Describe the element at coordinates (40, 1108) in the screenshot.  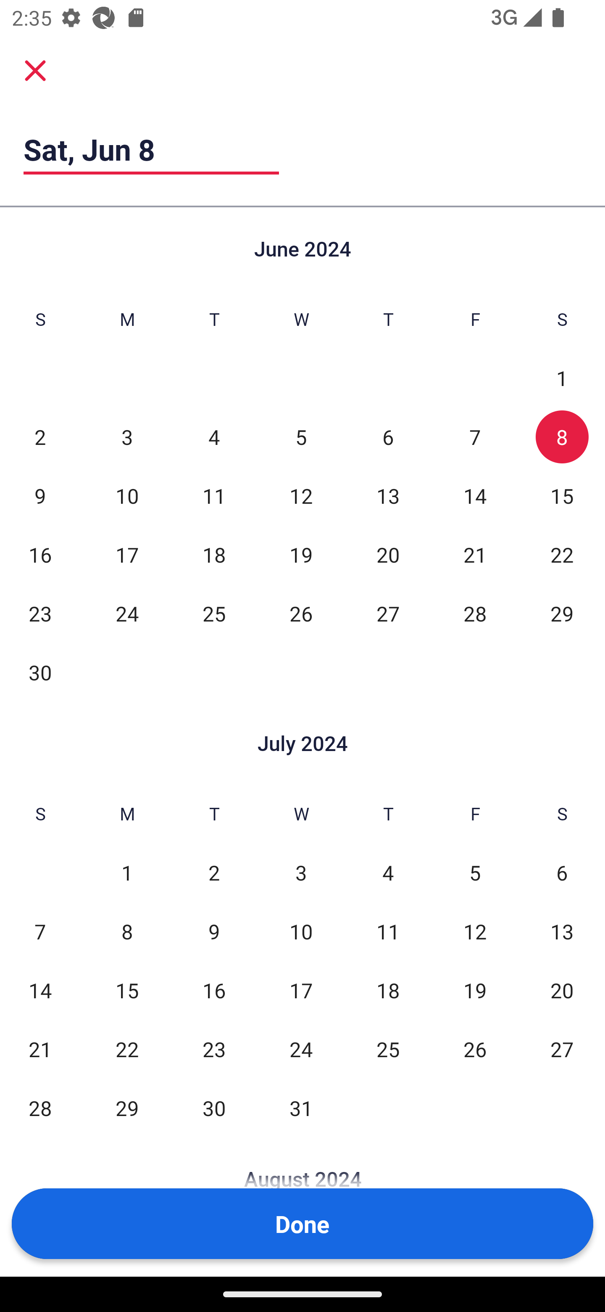
I see `28 Sun, Jul 28, Not Selected` at that location.